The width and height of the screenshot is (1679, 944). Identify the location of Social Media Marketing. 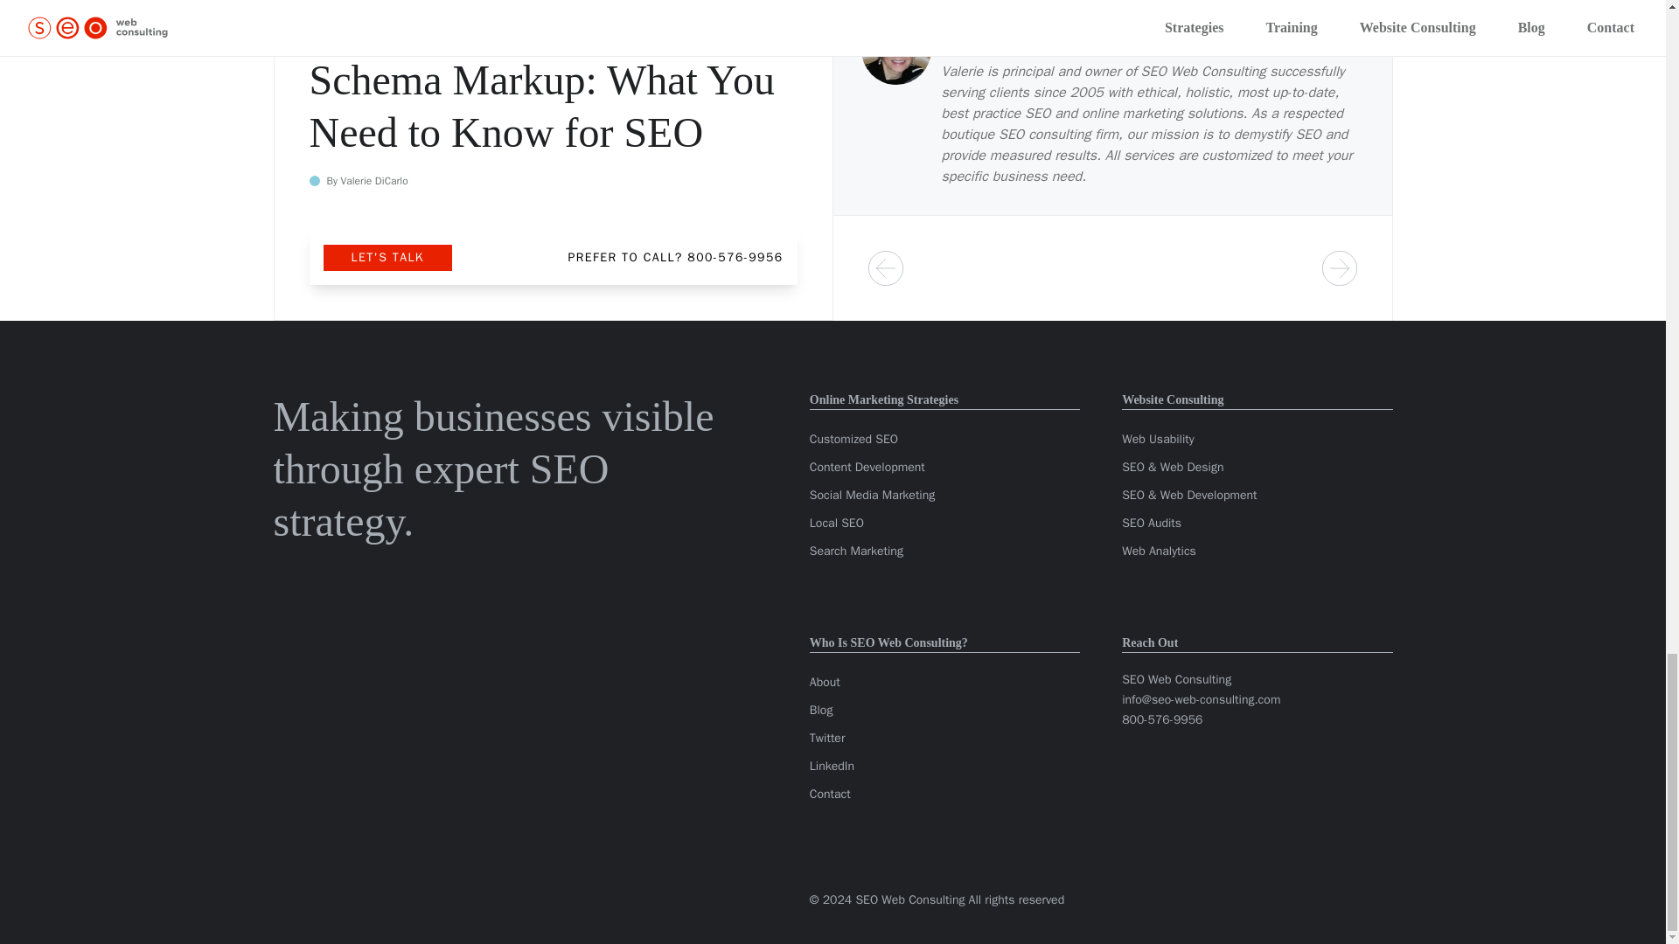
(872, 495).